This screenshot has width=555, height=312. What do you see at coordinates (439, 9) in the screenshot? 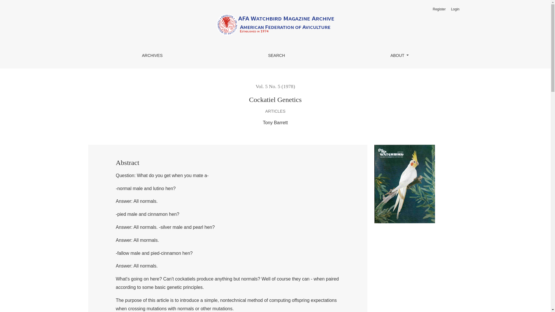
I see `Register` at bounding box center [439, 9].